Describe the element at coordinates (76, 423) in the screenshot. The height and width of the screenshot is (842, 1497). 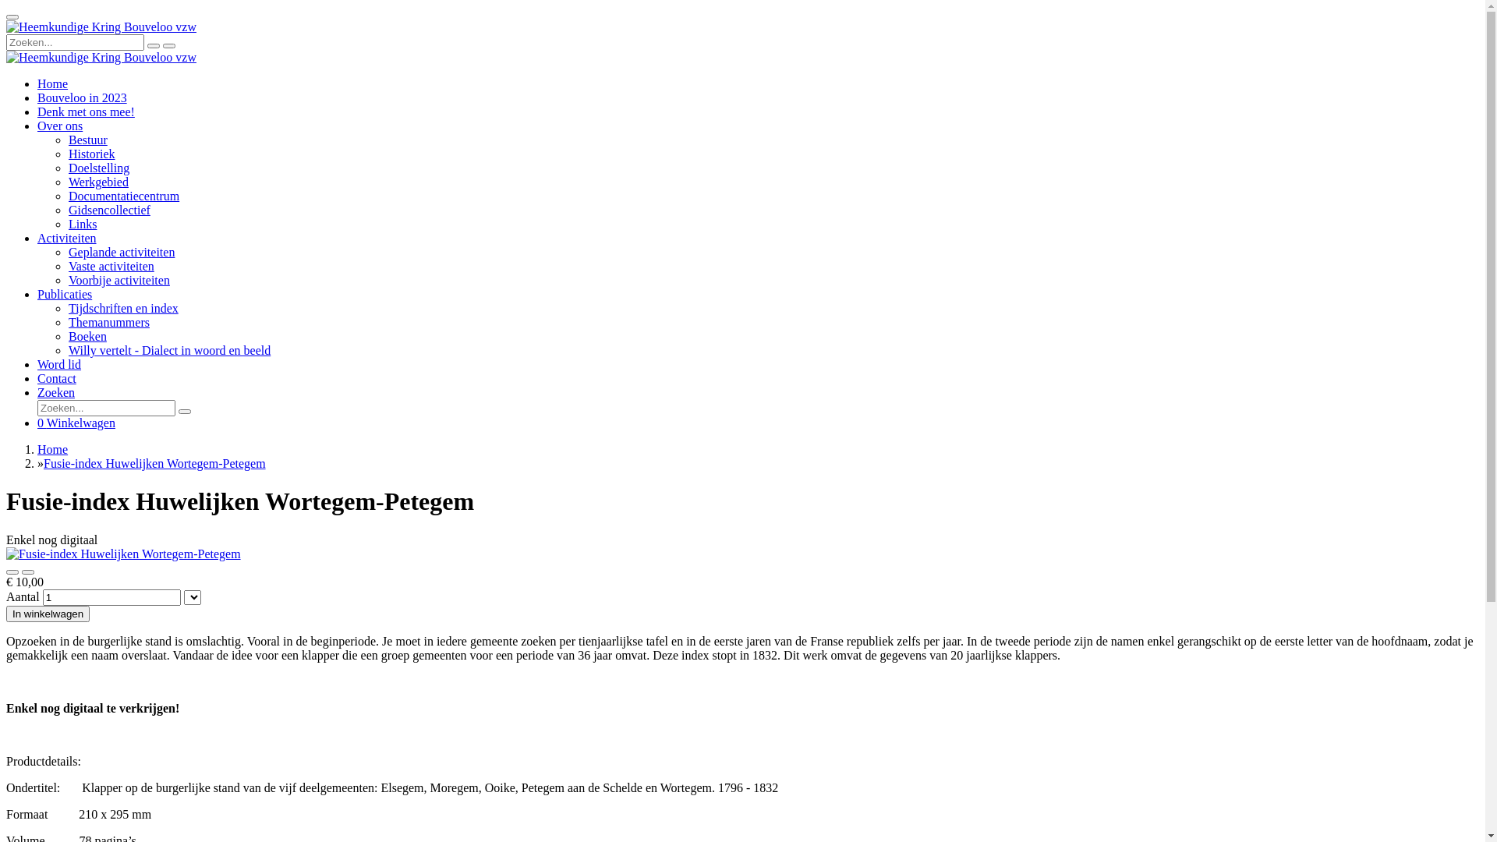
I see `0 Winkelwagen` at that location.